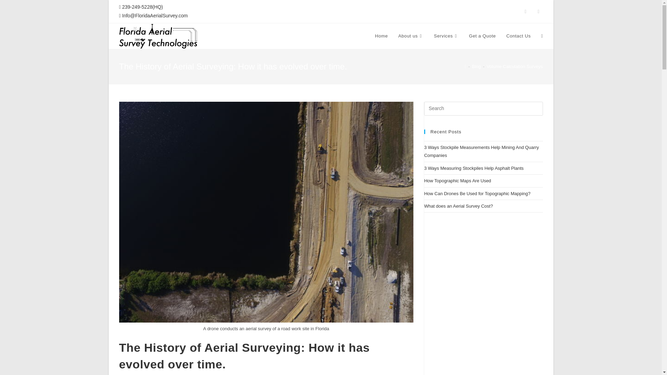  Describe the element at coordinates (381, 36) in the screenshot. I see `Home` at that location.